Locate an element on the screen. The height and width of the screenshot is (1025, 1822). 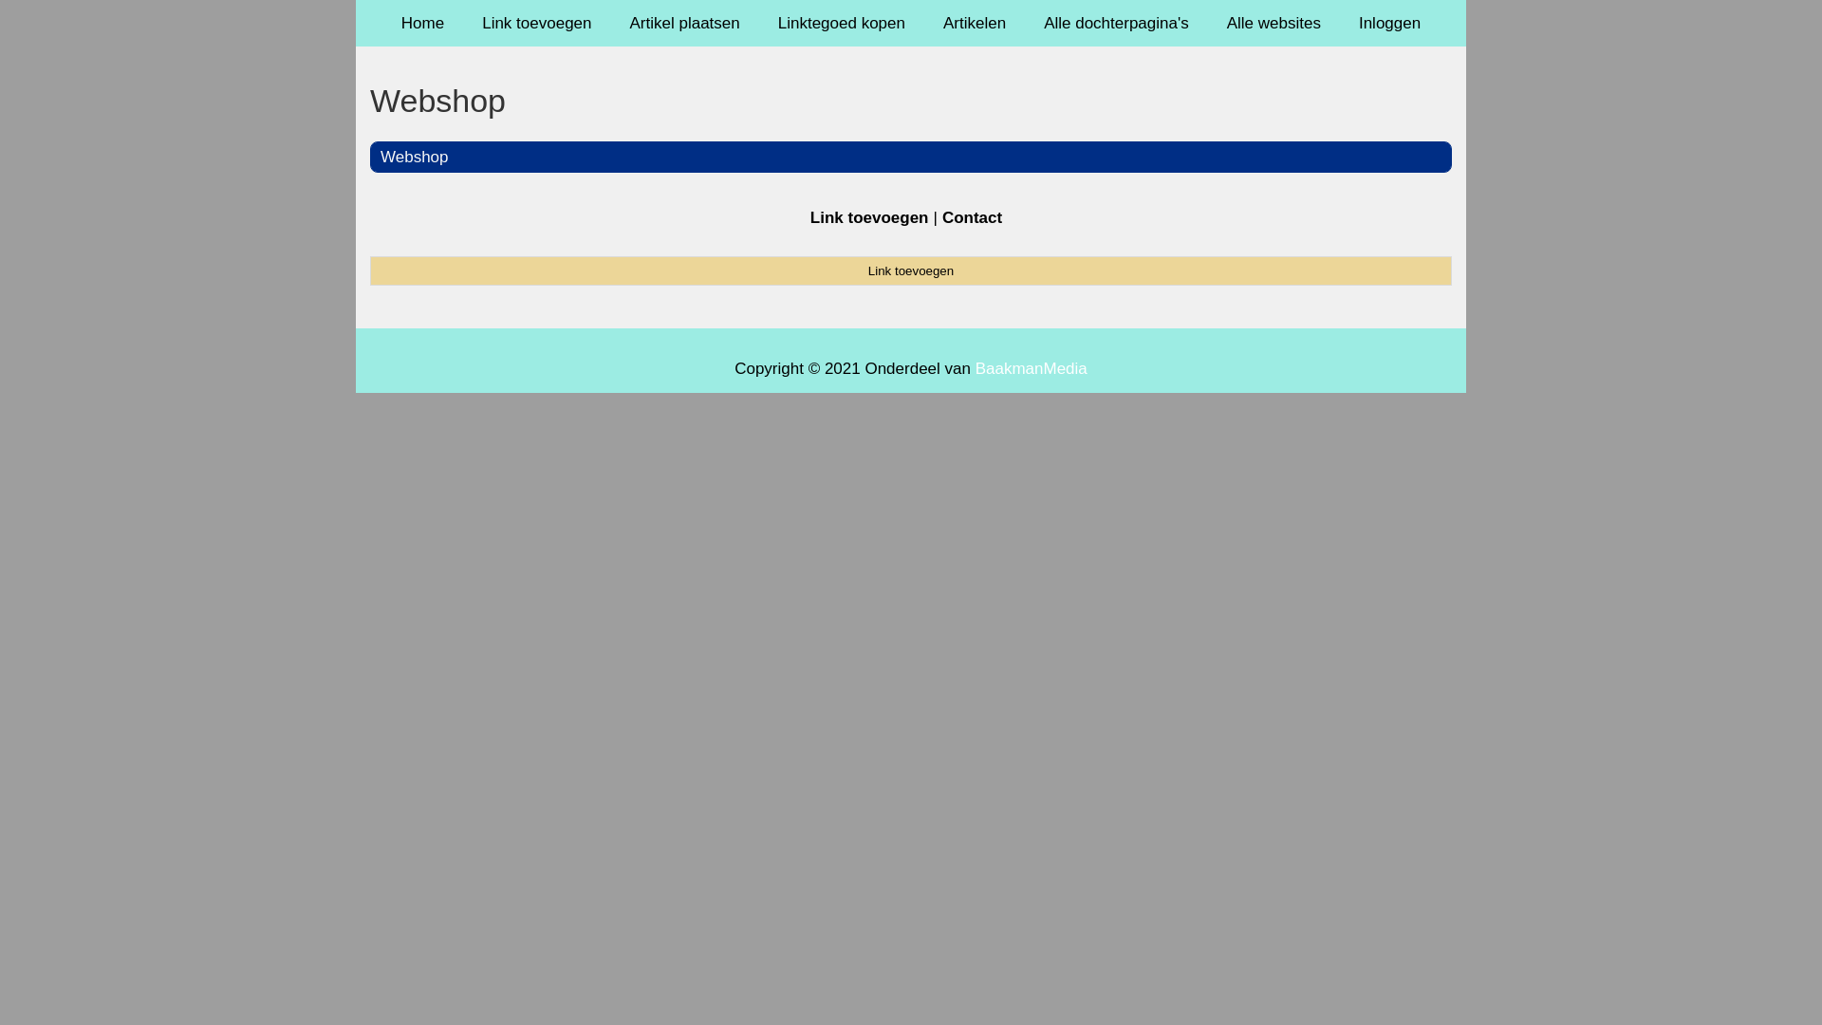
Linktegoed kopen is located at coordinates (842, 23).